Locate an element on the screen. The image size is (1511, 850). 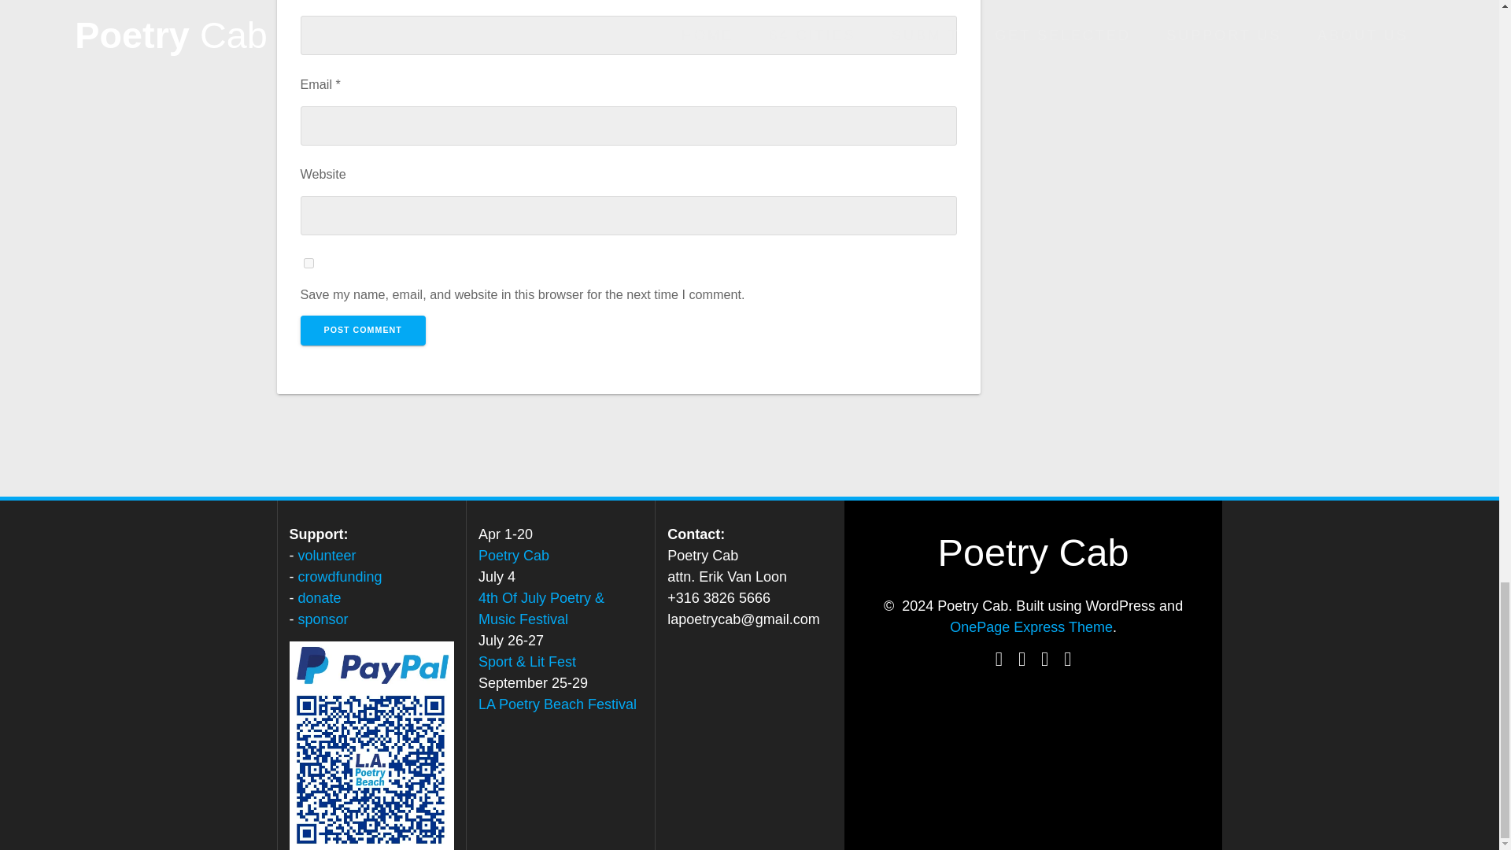
volunteer is located at coordinates (327, 556).